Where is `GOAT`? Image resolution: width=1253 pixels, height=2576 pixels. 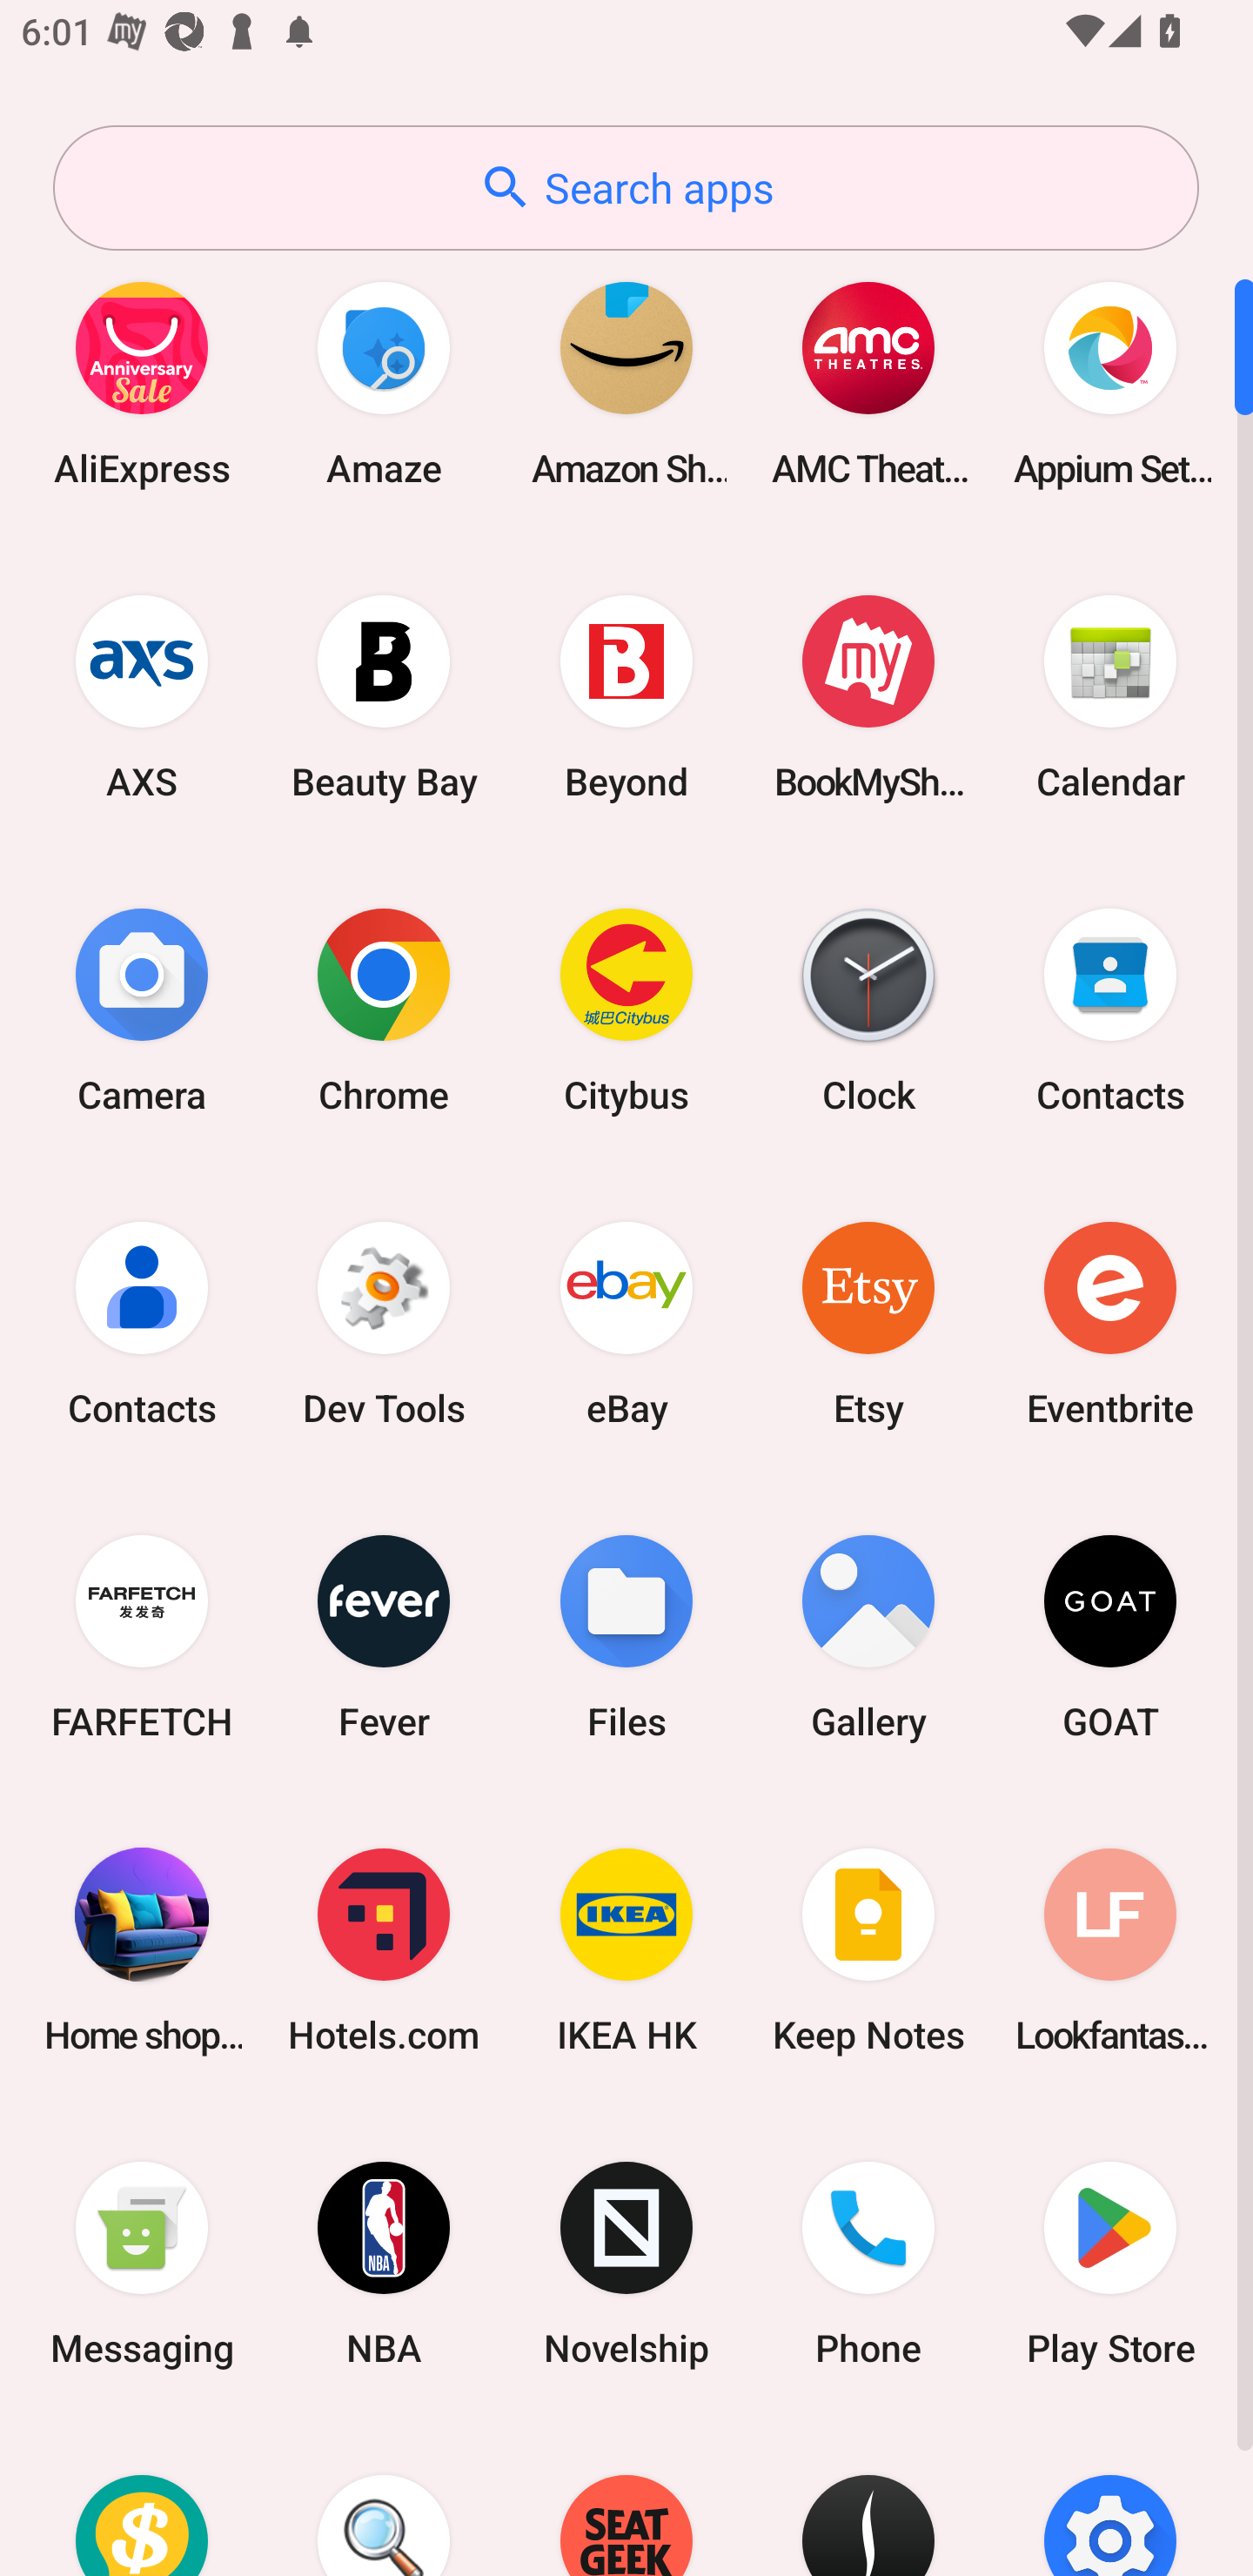 GOAT is located at coordinates (1110, 1636).